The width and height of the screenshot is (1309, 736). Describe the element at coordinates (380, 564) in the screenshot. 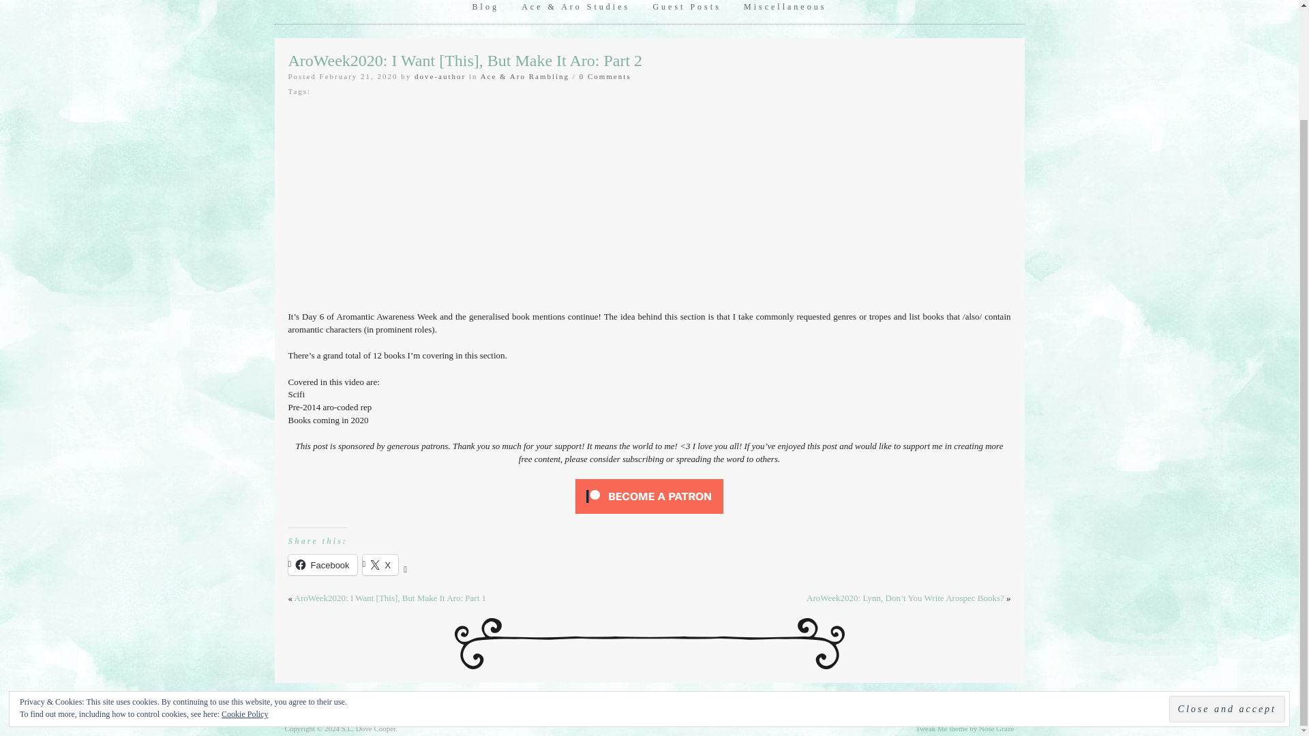

I see `Click to share on X` at that location.